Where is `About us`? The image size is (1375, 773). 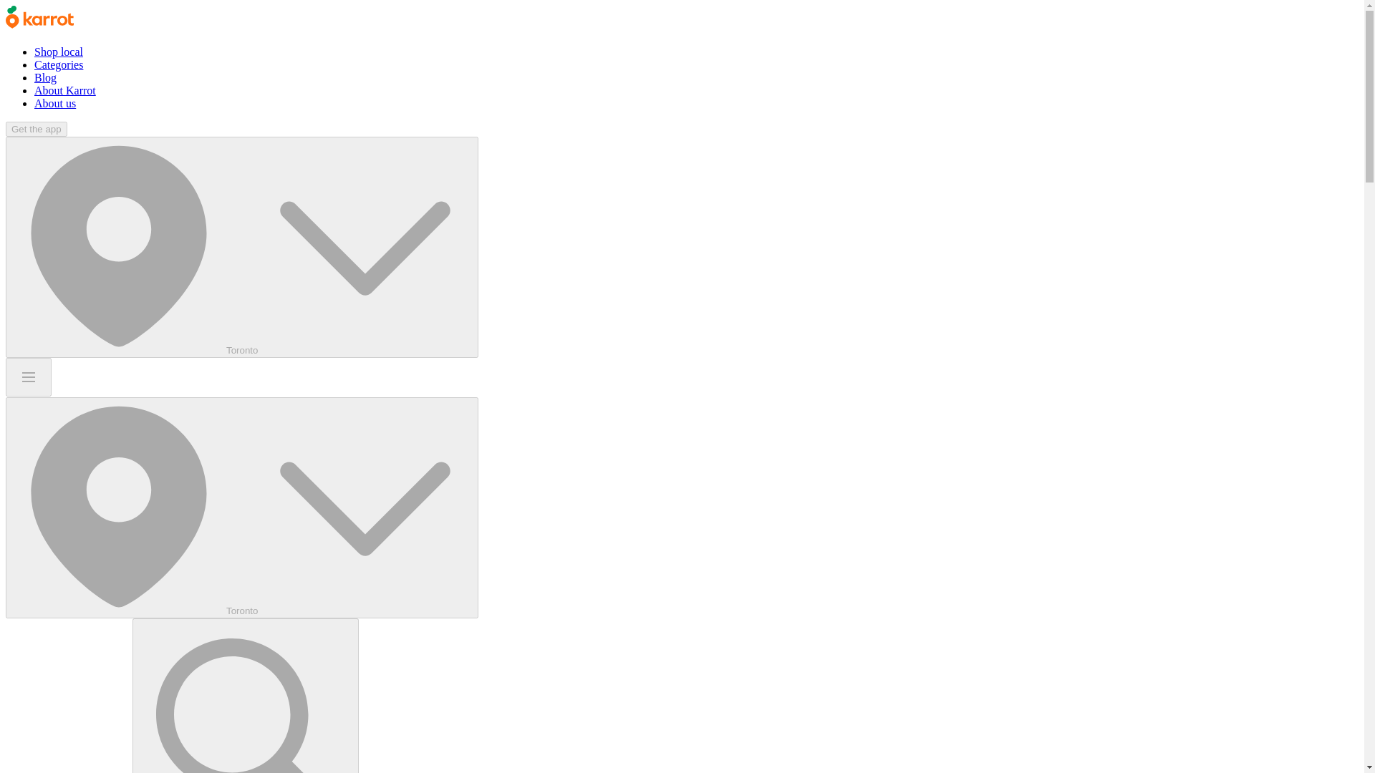
About us is located at coordinates (54, 103).